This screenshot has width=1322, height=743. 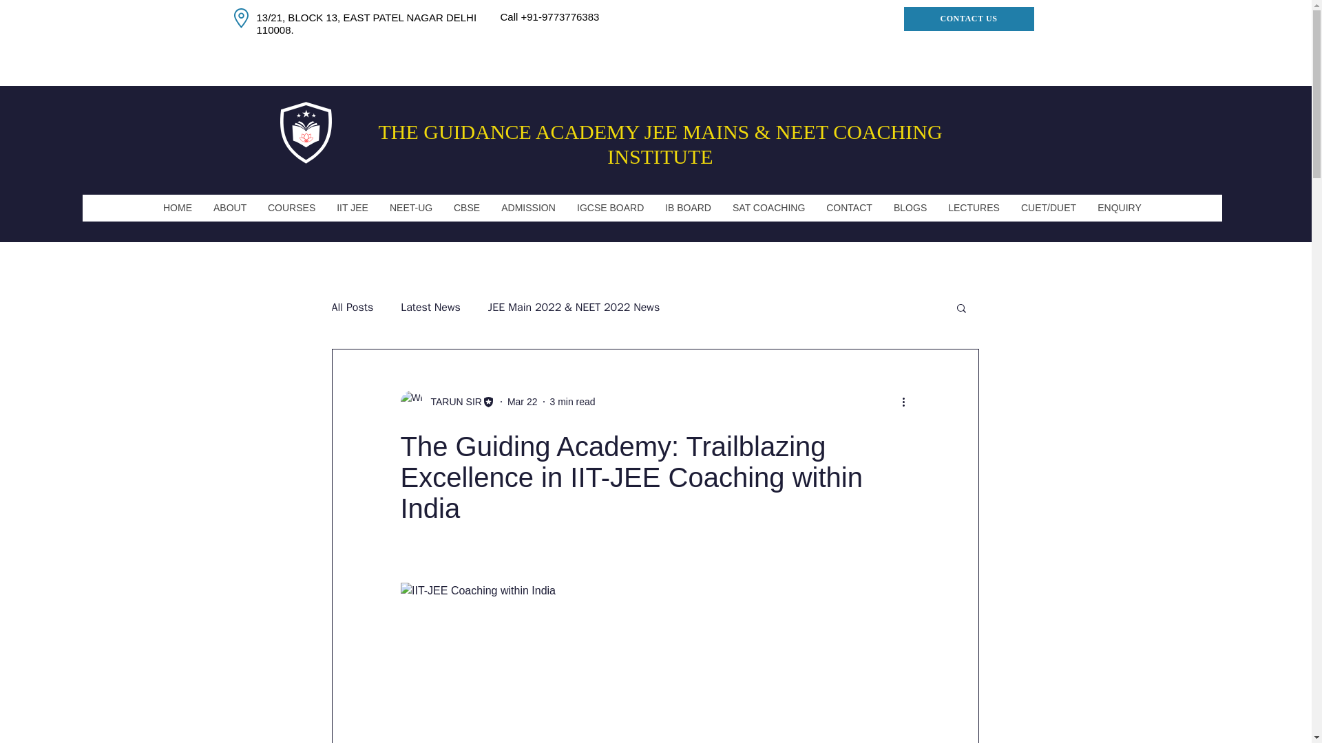 What do you see at coordinates (523, 401) in the screenshot?
I see `Mar 22` at bounding box center [523, 401].